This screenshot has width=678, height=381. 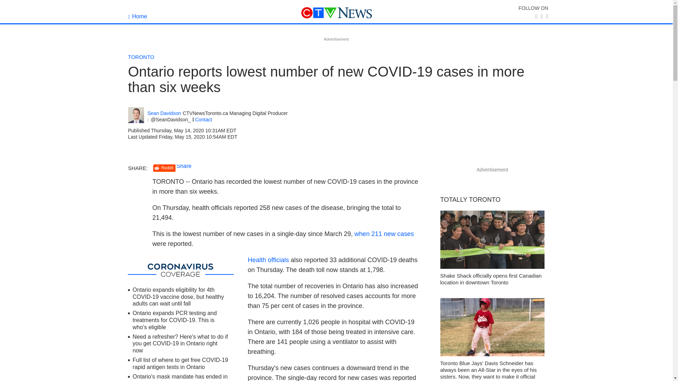 What do you see at coordinates (203, 119) in the screenshot?
I see `Contact` at bounding box center [203, 119].